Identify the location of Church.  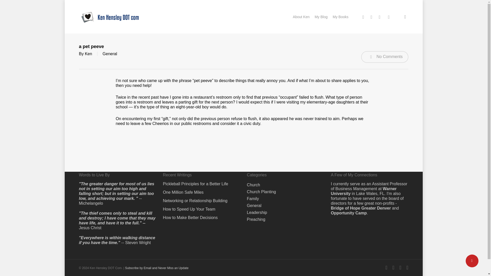
(253, 185).